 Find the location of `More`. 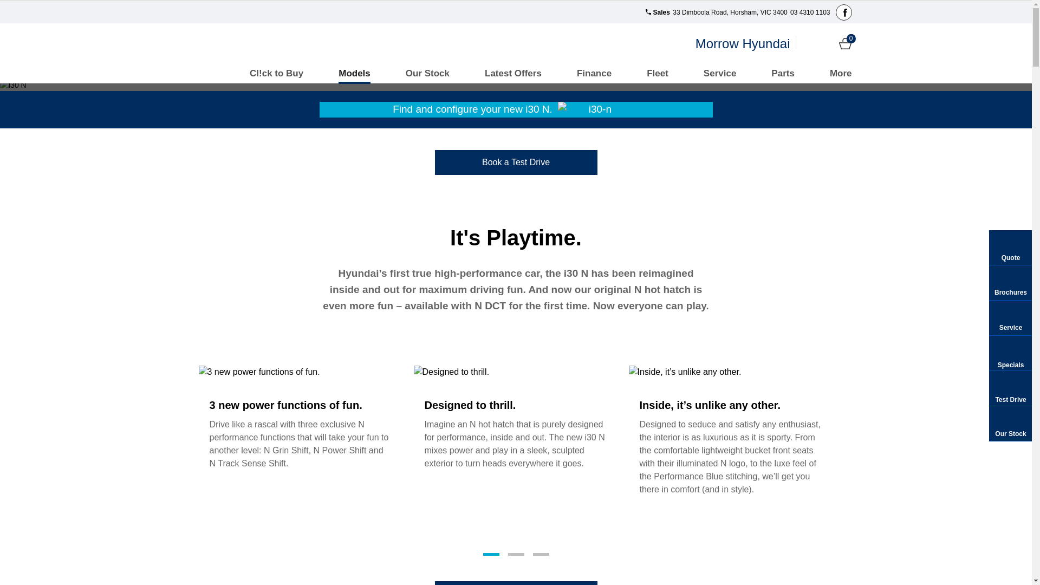

More is located at coordinates (841, 74).